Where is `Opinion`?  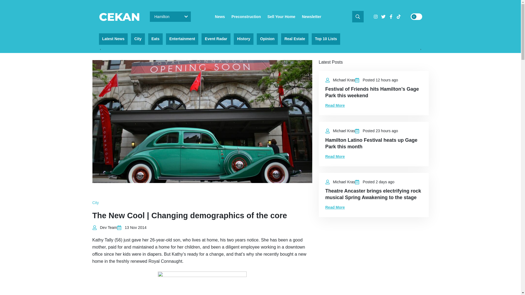
Opinion is located at coordinates (267, 39).